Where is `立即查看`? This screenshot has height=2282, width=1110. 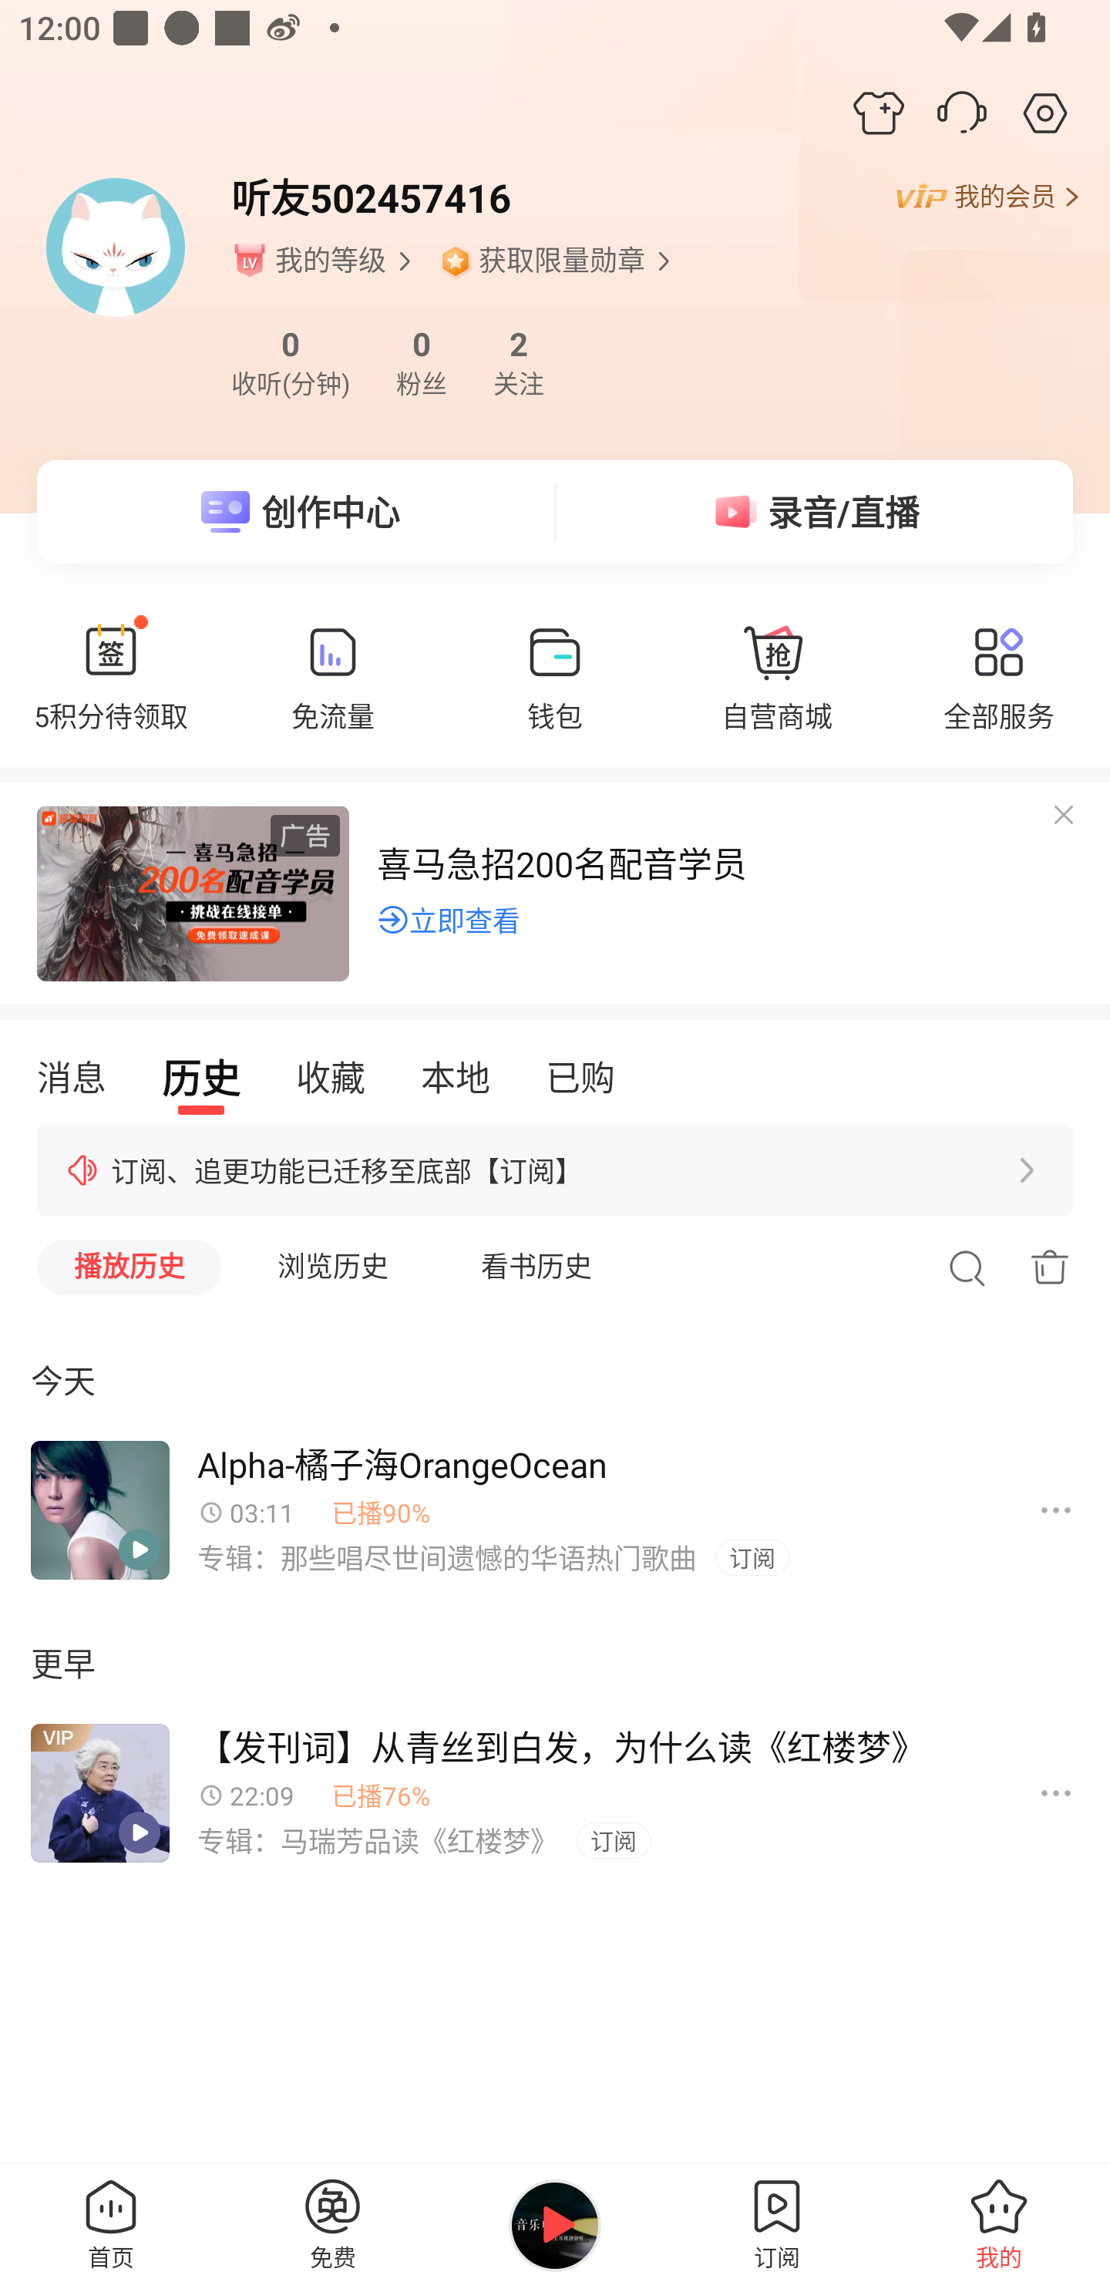 立即查看 is located at coordinates (449, 919).